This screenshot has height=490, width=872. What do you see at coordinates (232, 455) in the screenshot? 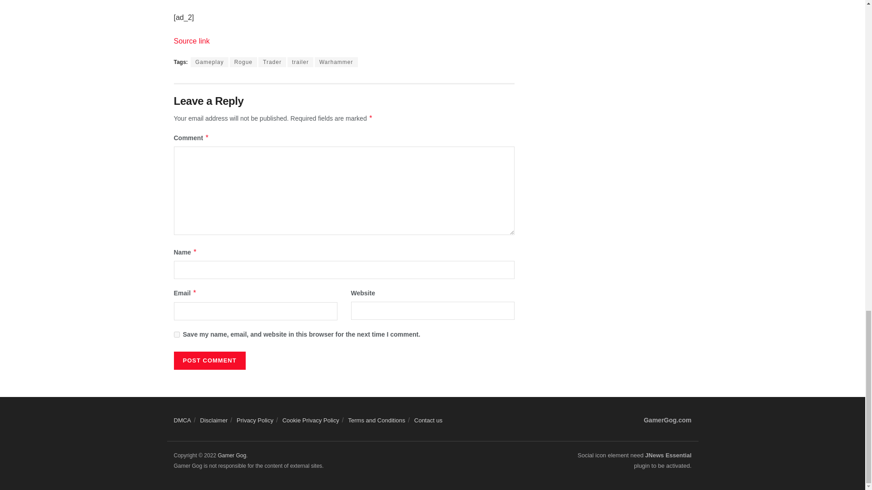
I see `Gamer Gog` at bounding box center [232, 455].